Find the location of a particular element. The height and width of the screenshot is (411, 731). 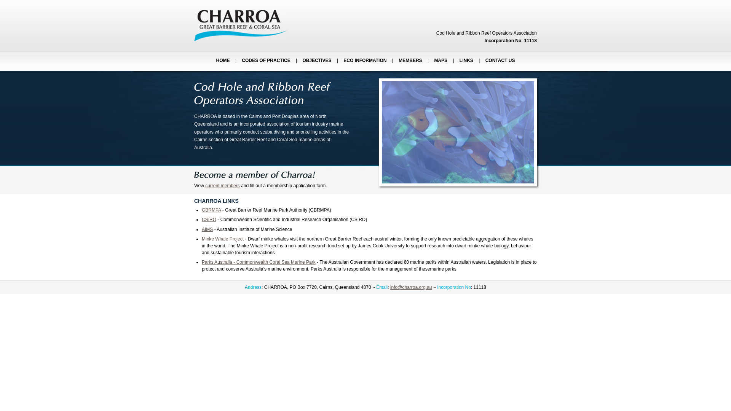

LINKS is located at coordinates (466, 61).